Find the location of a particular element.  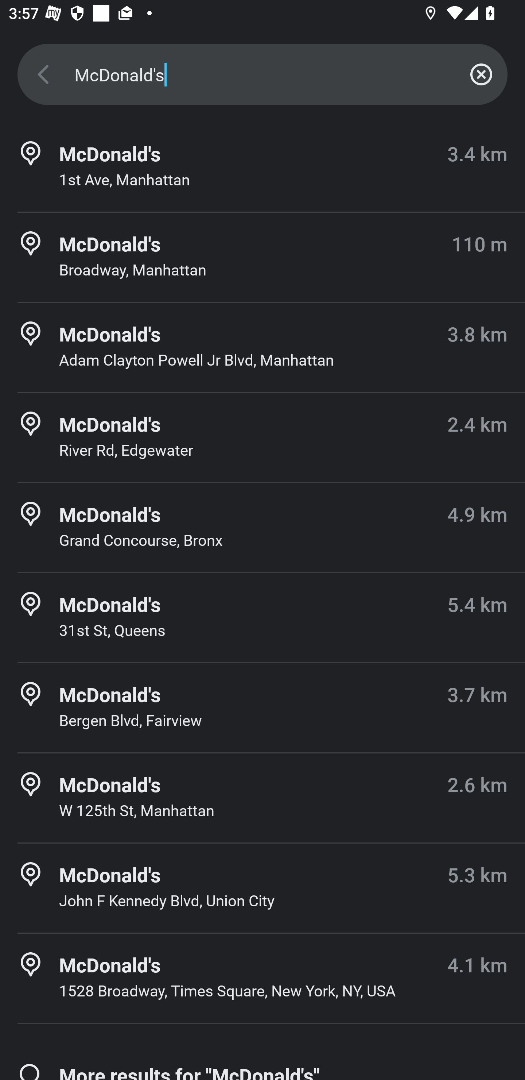

McDonald's SEARCH_SCREEN_SEARCH_FIELD is located at coordinates (262, 74).